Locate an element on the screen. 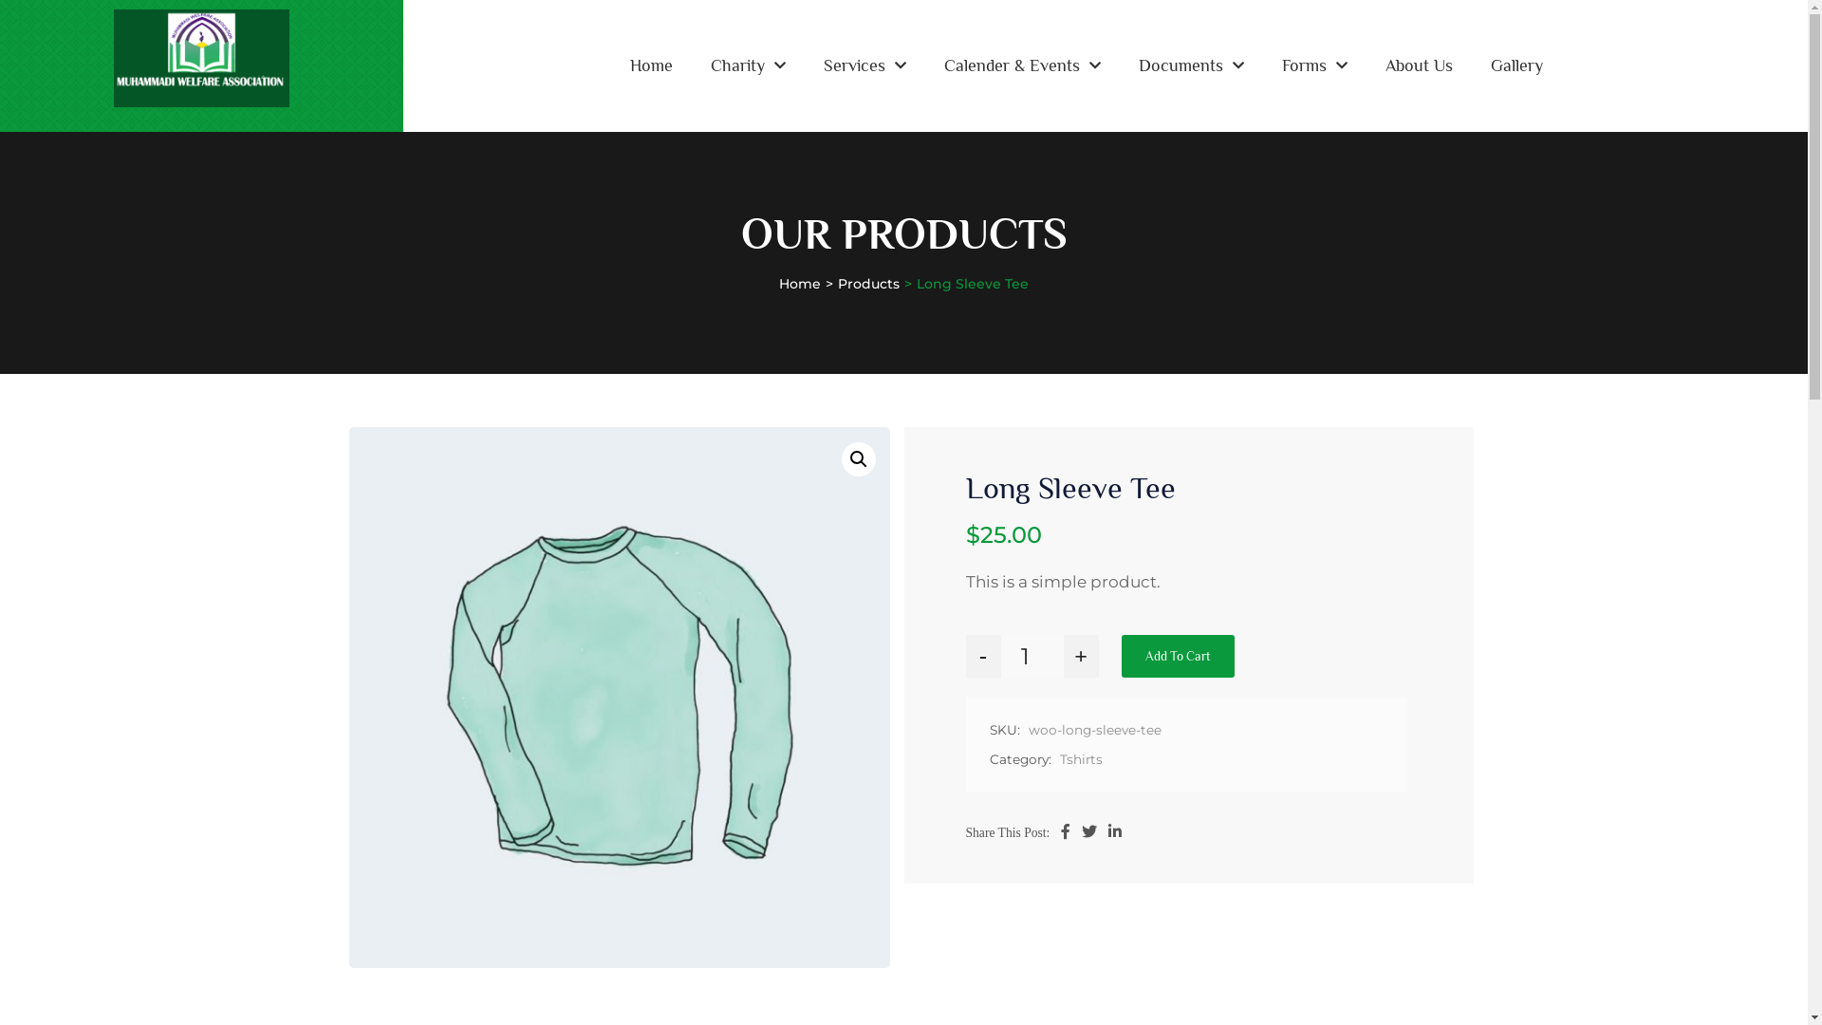 This screenshot has height=1025, width=1822. Charity is located at coordinates (748, 65).